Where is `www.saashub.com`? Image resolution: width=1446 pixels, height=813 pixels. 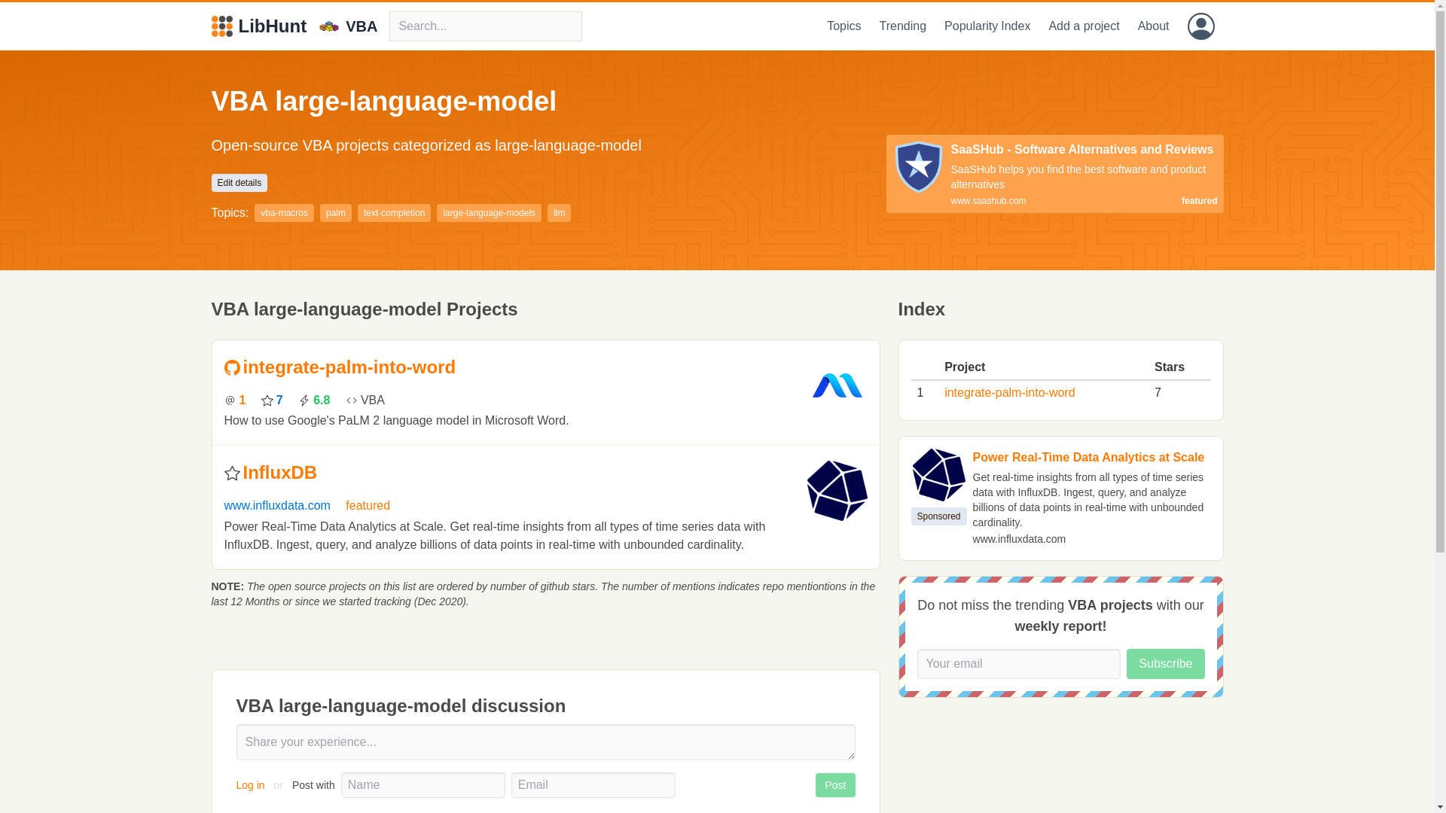
www.saashub.com is located at coordinates (987, 201).